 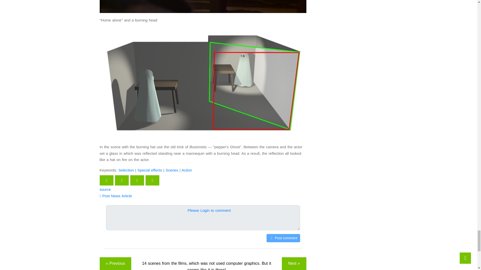 I want to click on Special effects, so click(x=150, y=170).